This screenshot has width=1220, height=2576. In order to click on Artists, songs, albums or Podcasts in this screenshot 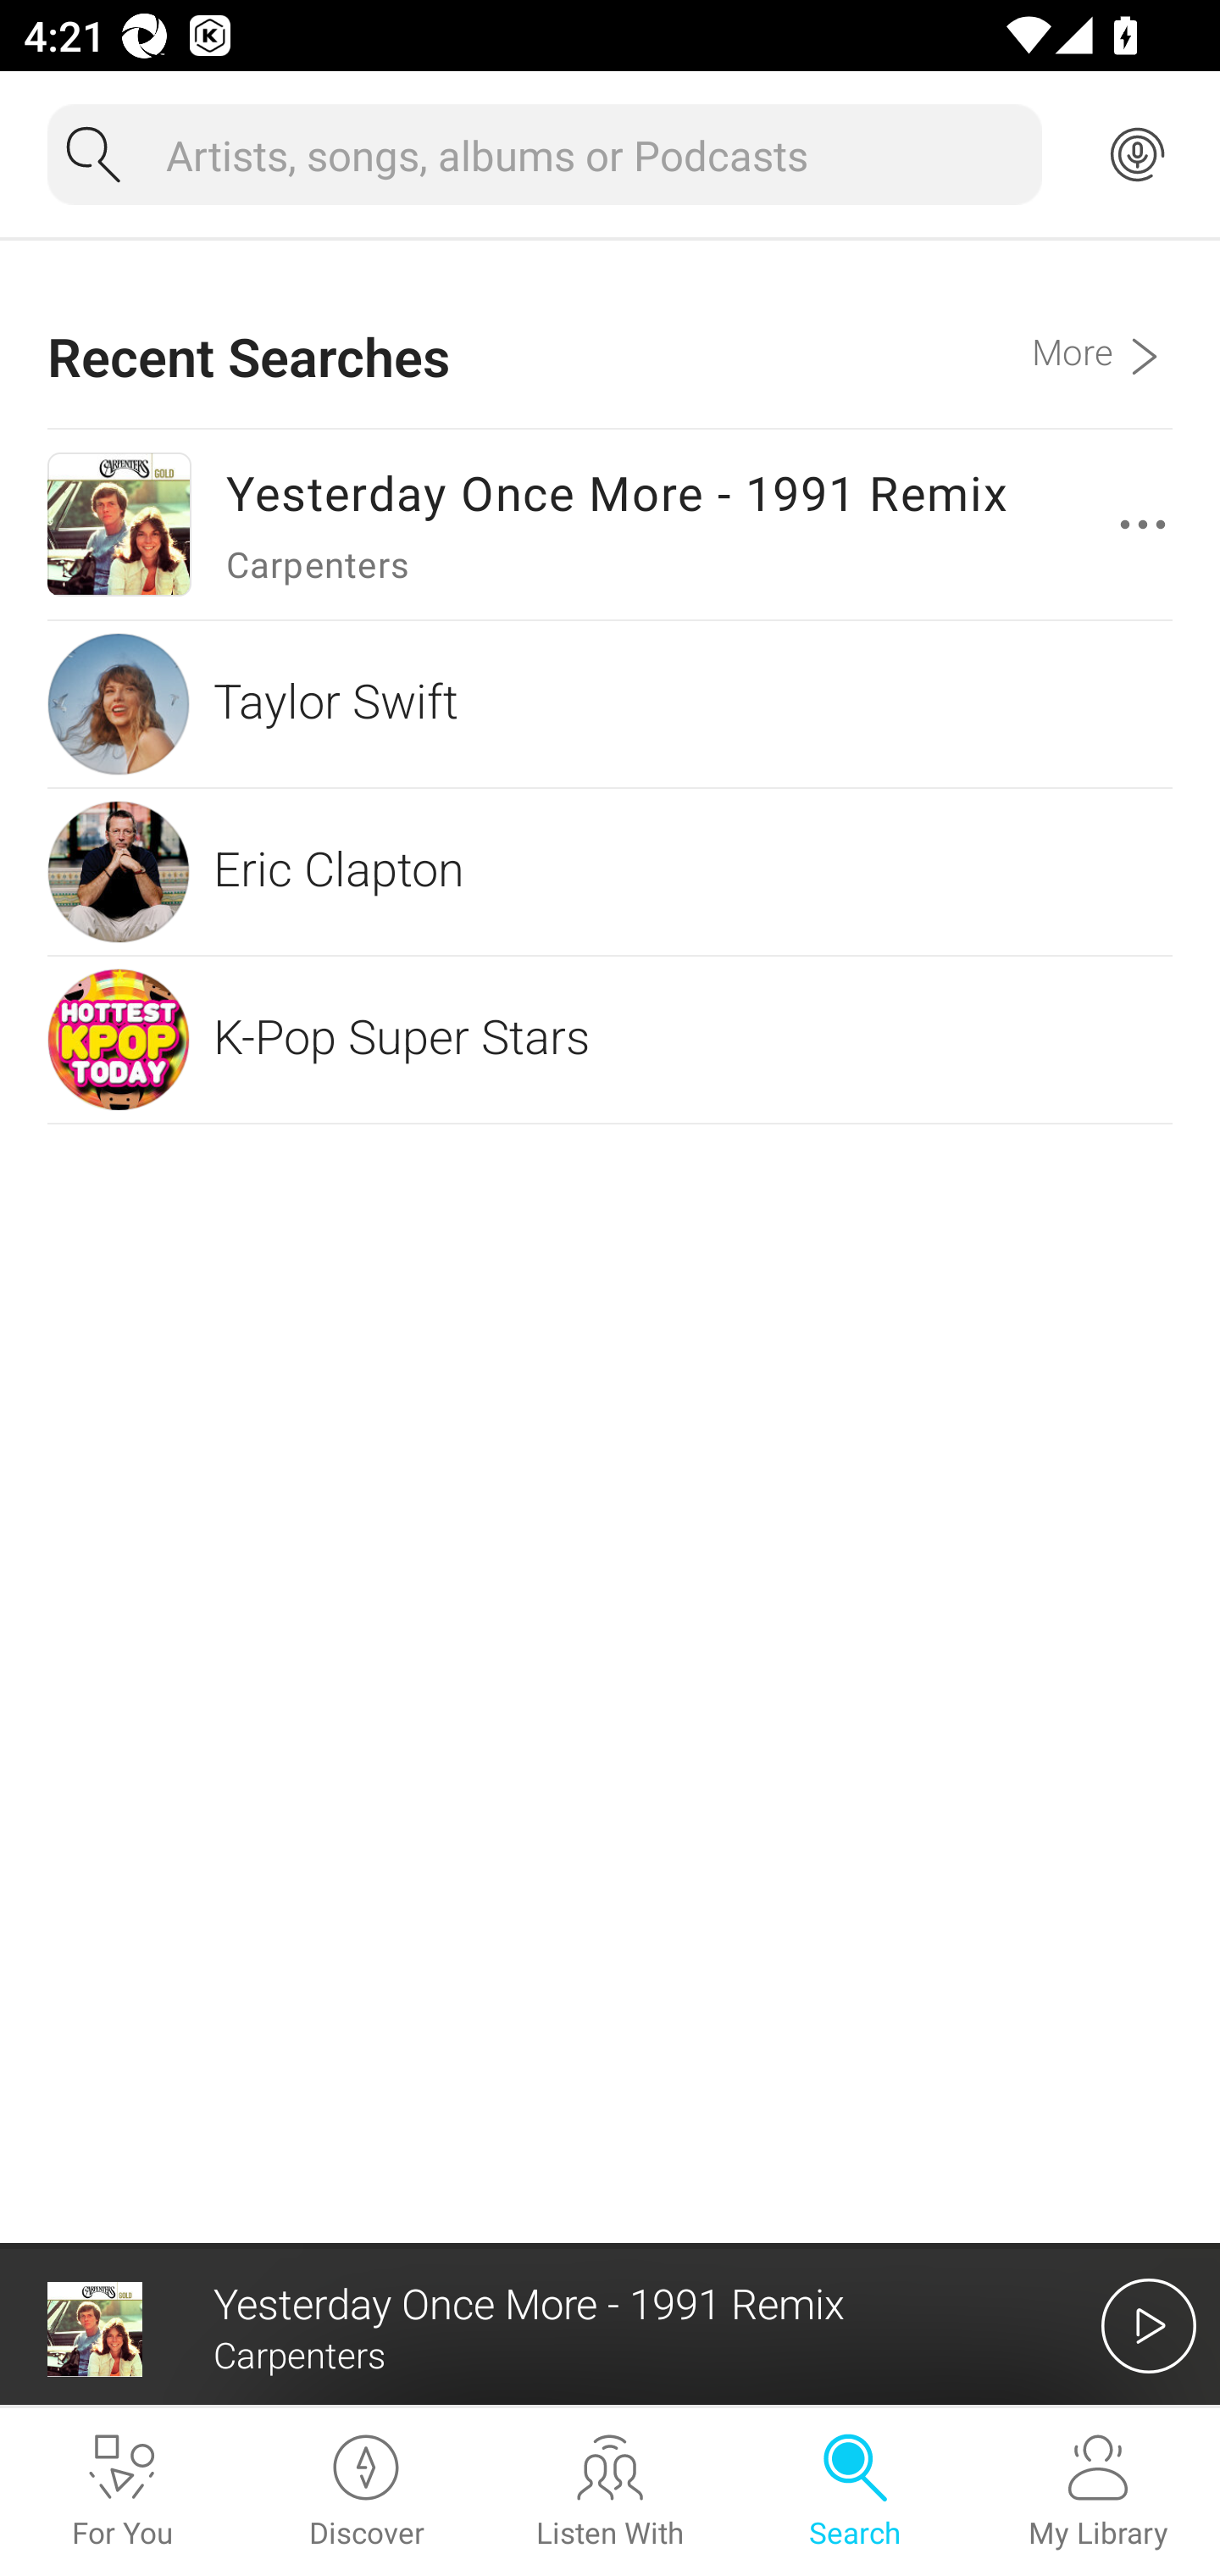, I will do `click(591, 154)`.